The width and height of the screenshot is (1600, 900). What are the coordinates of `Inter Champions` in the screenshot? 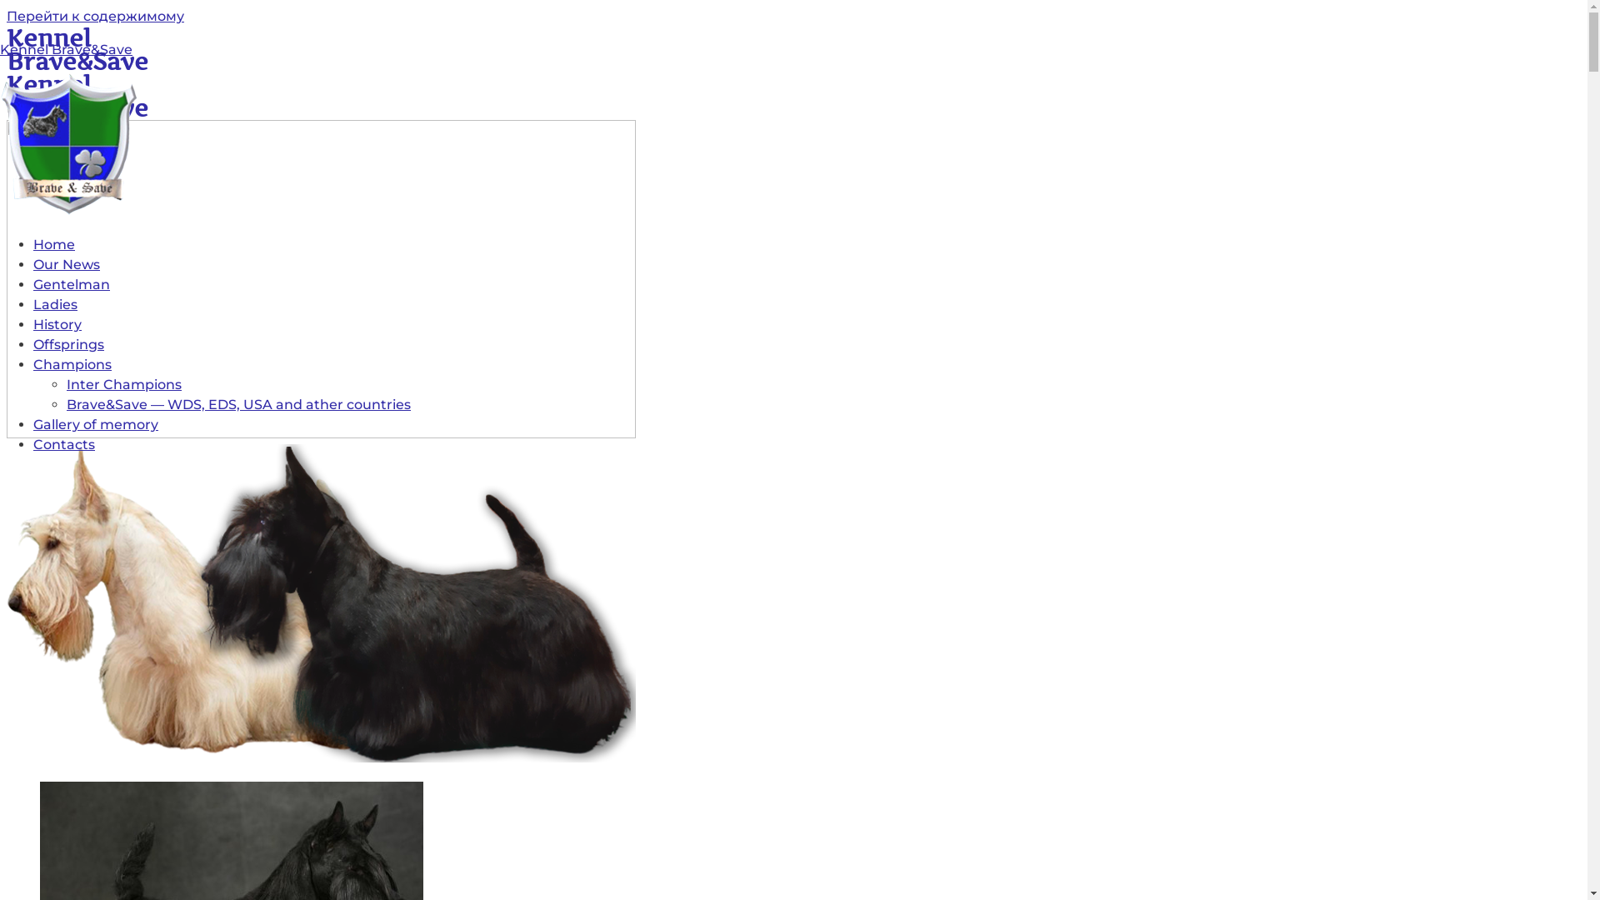 It's located at (124, 385).